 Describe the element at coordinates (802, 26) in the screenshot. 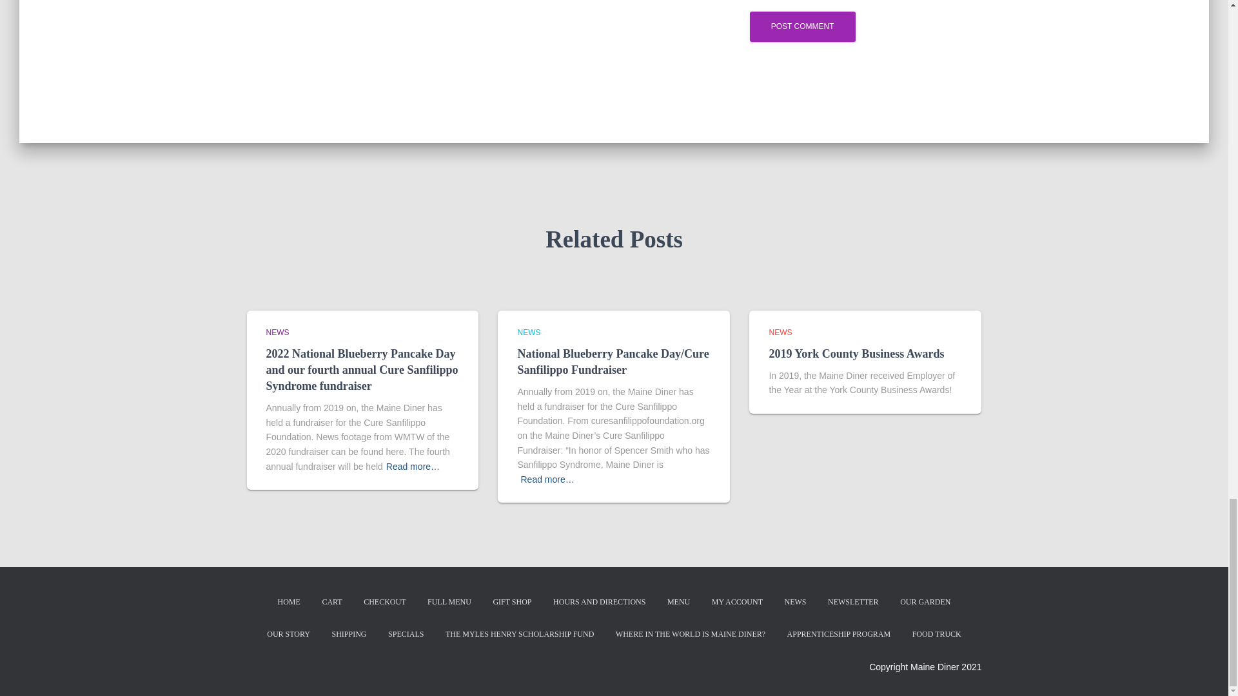

I see `Post Comment` at that location.